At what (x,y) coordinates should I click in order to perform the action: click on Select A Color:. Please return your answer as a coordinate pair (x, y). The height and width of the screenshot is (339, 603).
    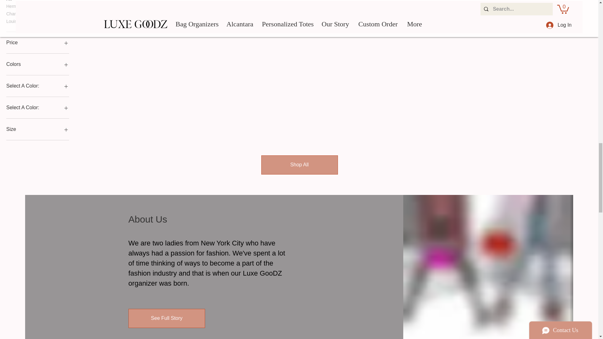
    Looking at the image, I should click on (38, 86).